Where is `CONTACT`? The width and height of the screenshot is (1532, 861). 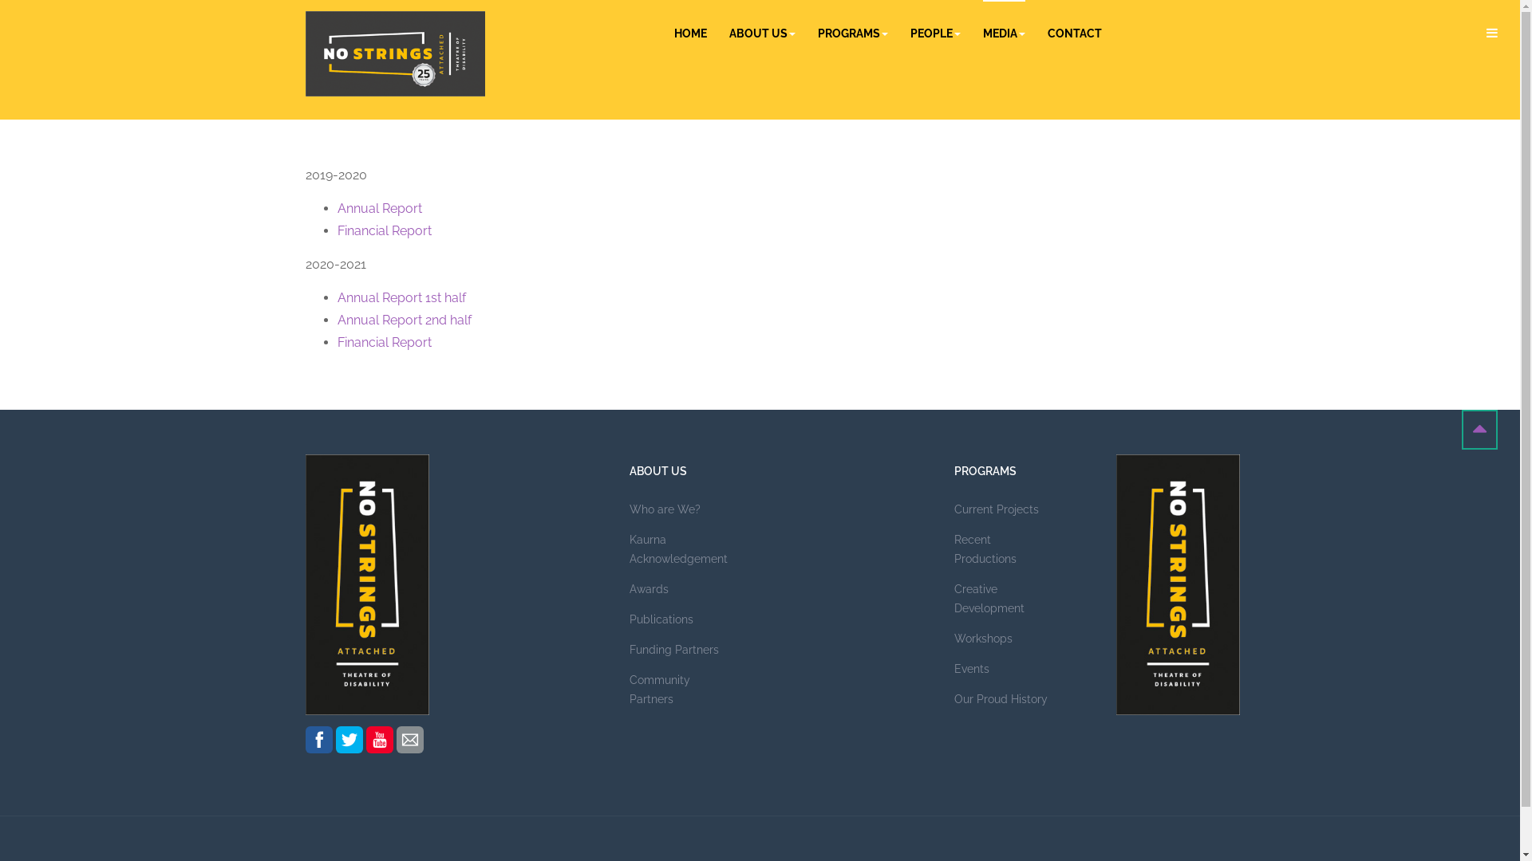
CONTACT is located at coordinates (1074, 33).